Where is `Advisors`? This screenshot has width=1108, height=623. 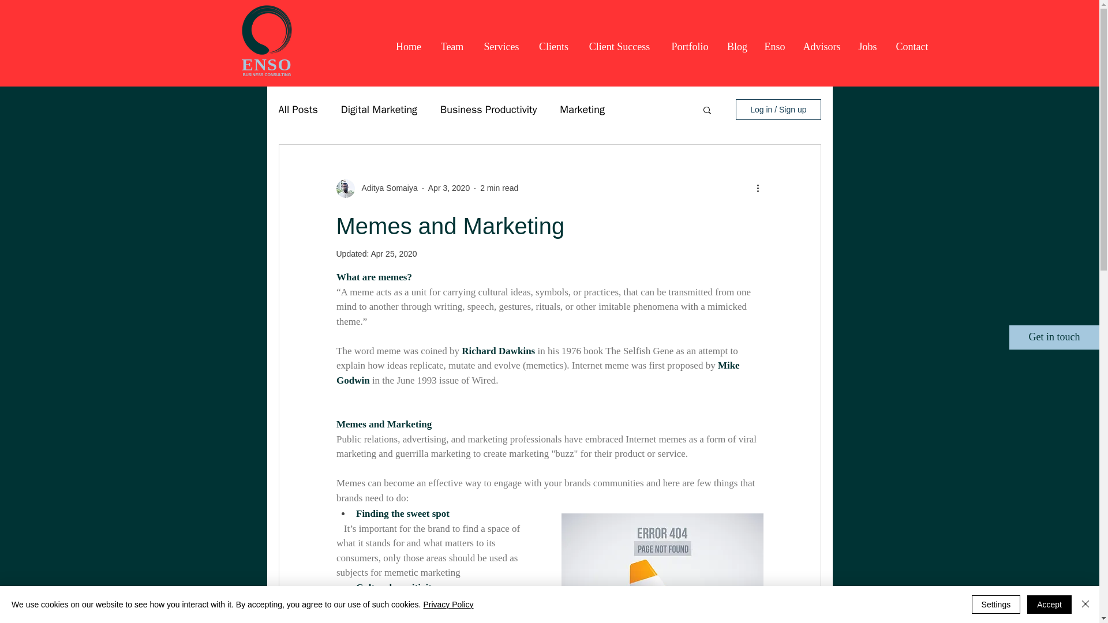
Advisors is located at coordinates (822, 46).